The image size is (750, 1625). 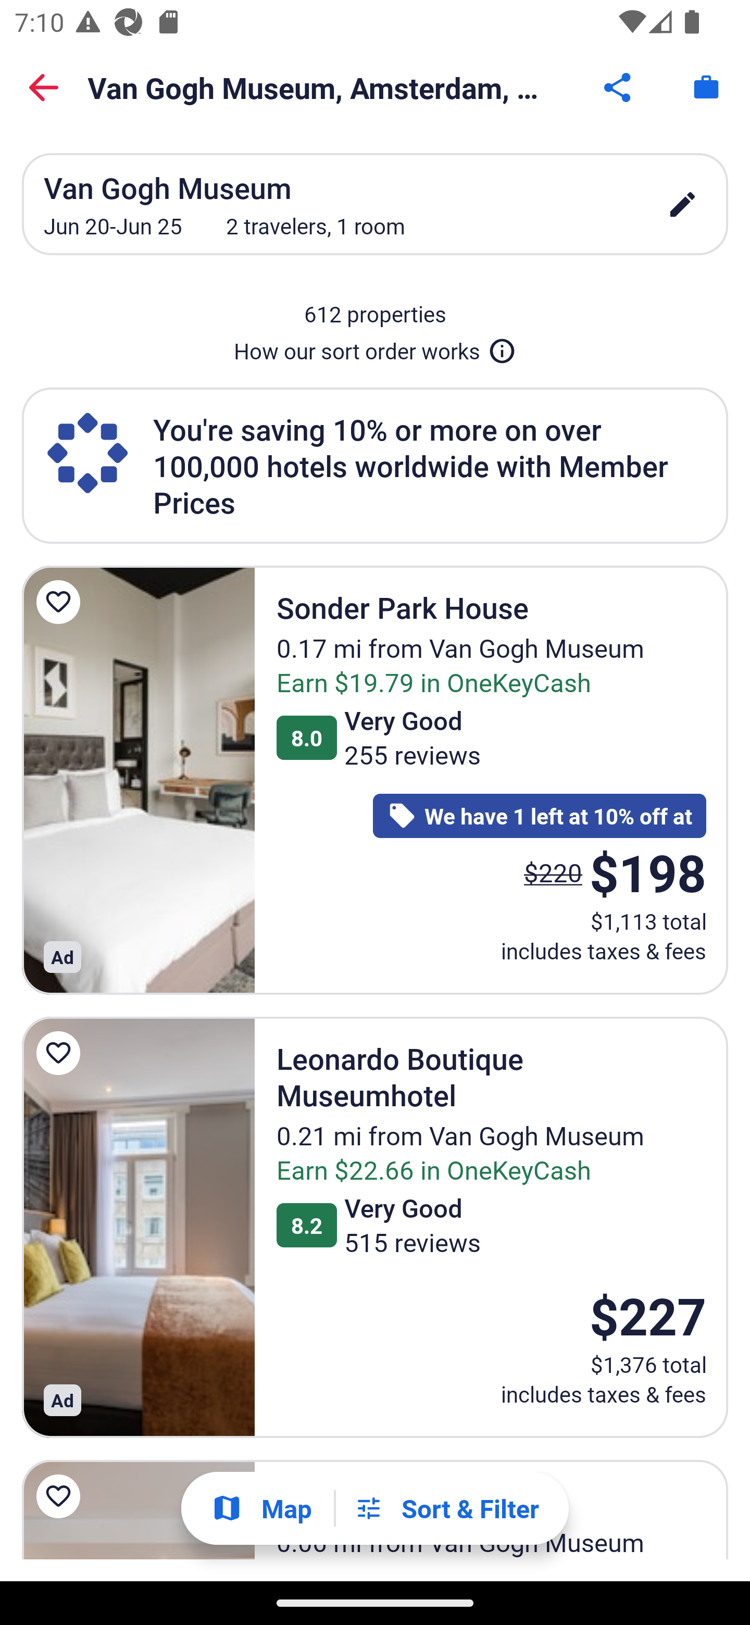 What do you see at coordinates (61, 602) in the screenshot?
I see `Save Sonder Park House to a trip` at bounding box center [61, 602].